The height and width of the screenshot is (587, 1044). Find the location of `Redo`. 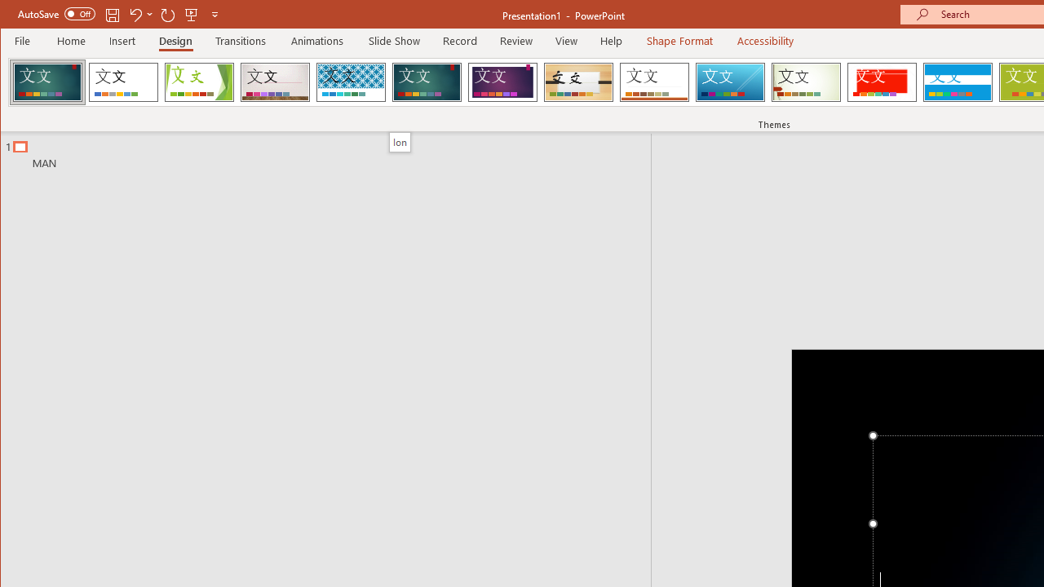

Redo is located at coordinates (168, 15).